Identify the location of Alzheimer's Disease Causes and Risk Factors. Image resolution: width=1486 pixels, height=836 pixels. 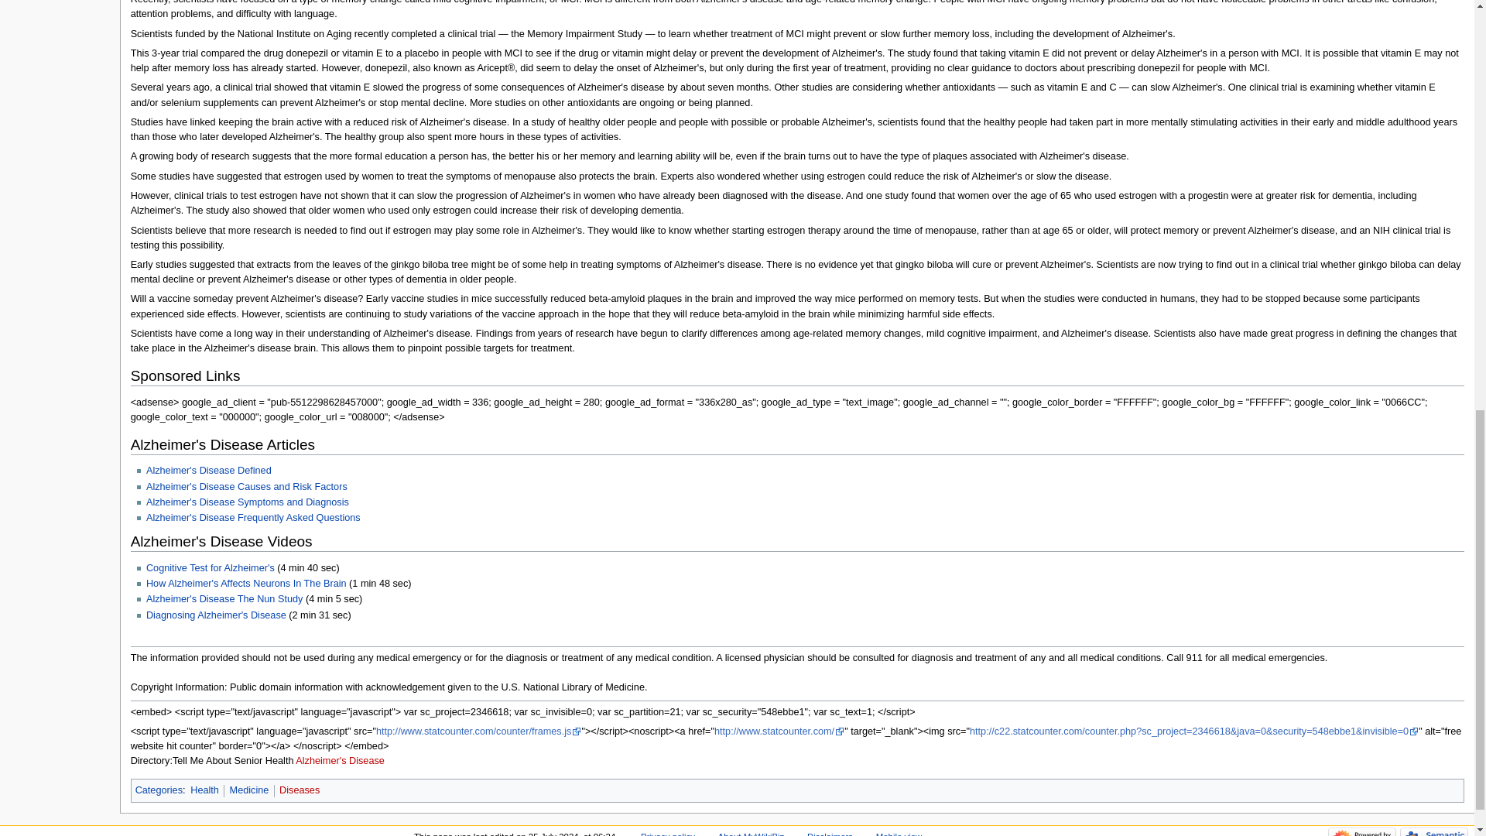
(246, 487).